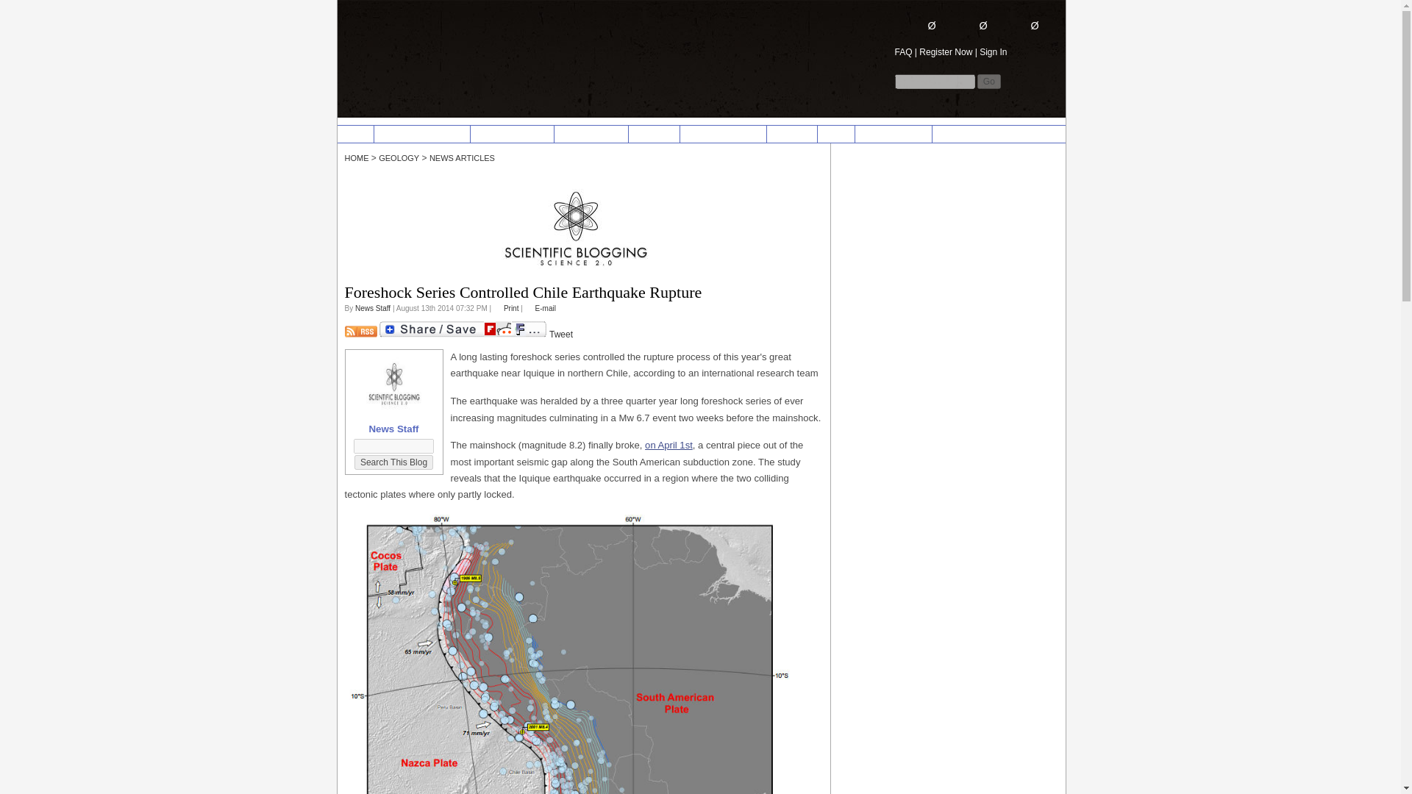 This screenshot has width=1412, height=794. I want to click on LIFE SCIENCES, so click(591, 134).